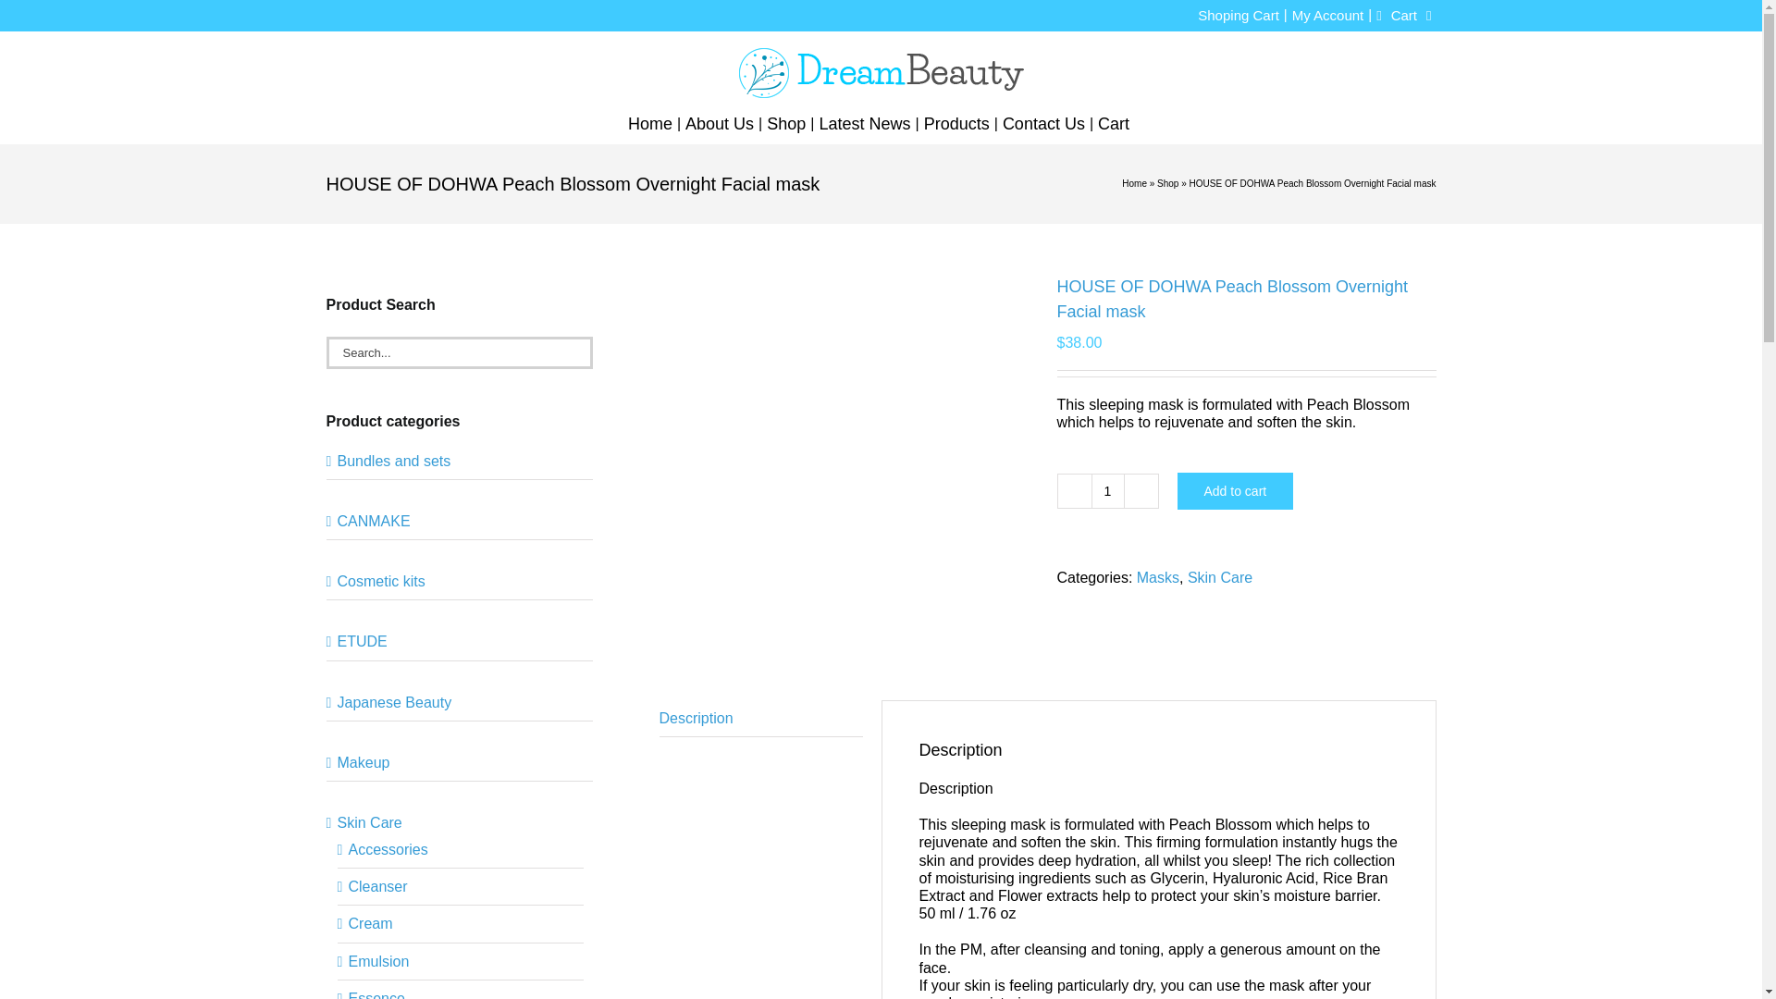  Describe the element at coordinates (1157, 577) in the screenshot. I see `Masks` at that location.